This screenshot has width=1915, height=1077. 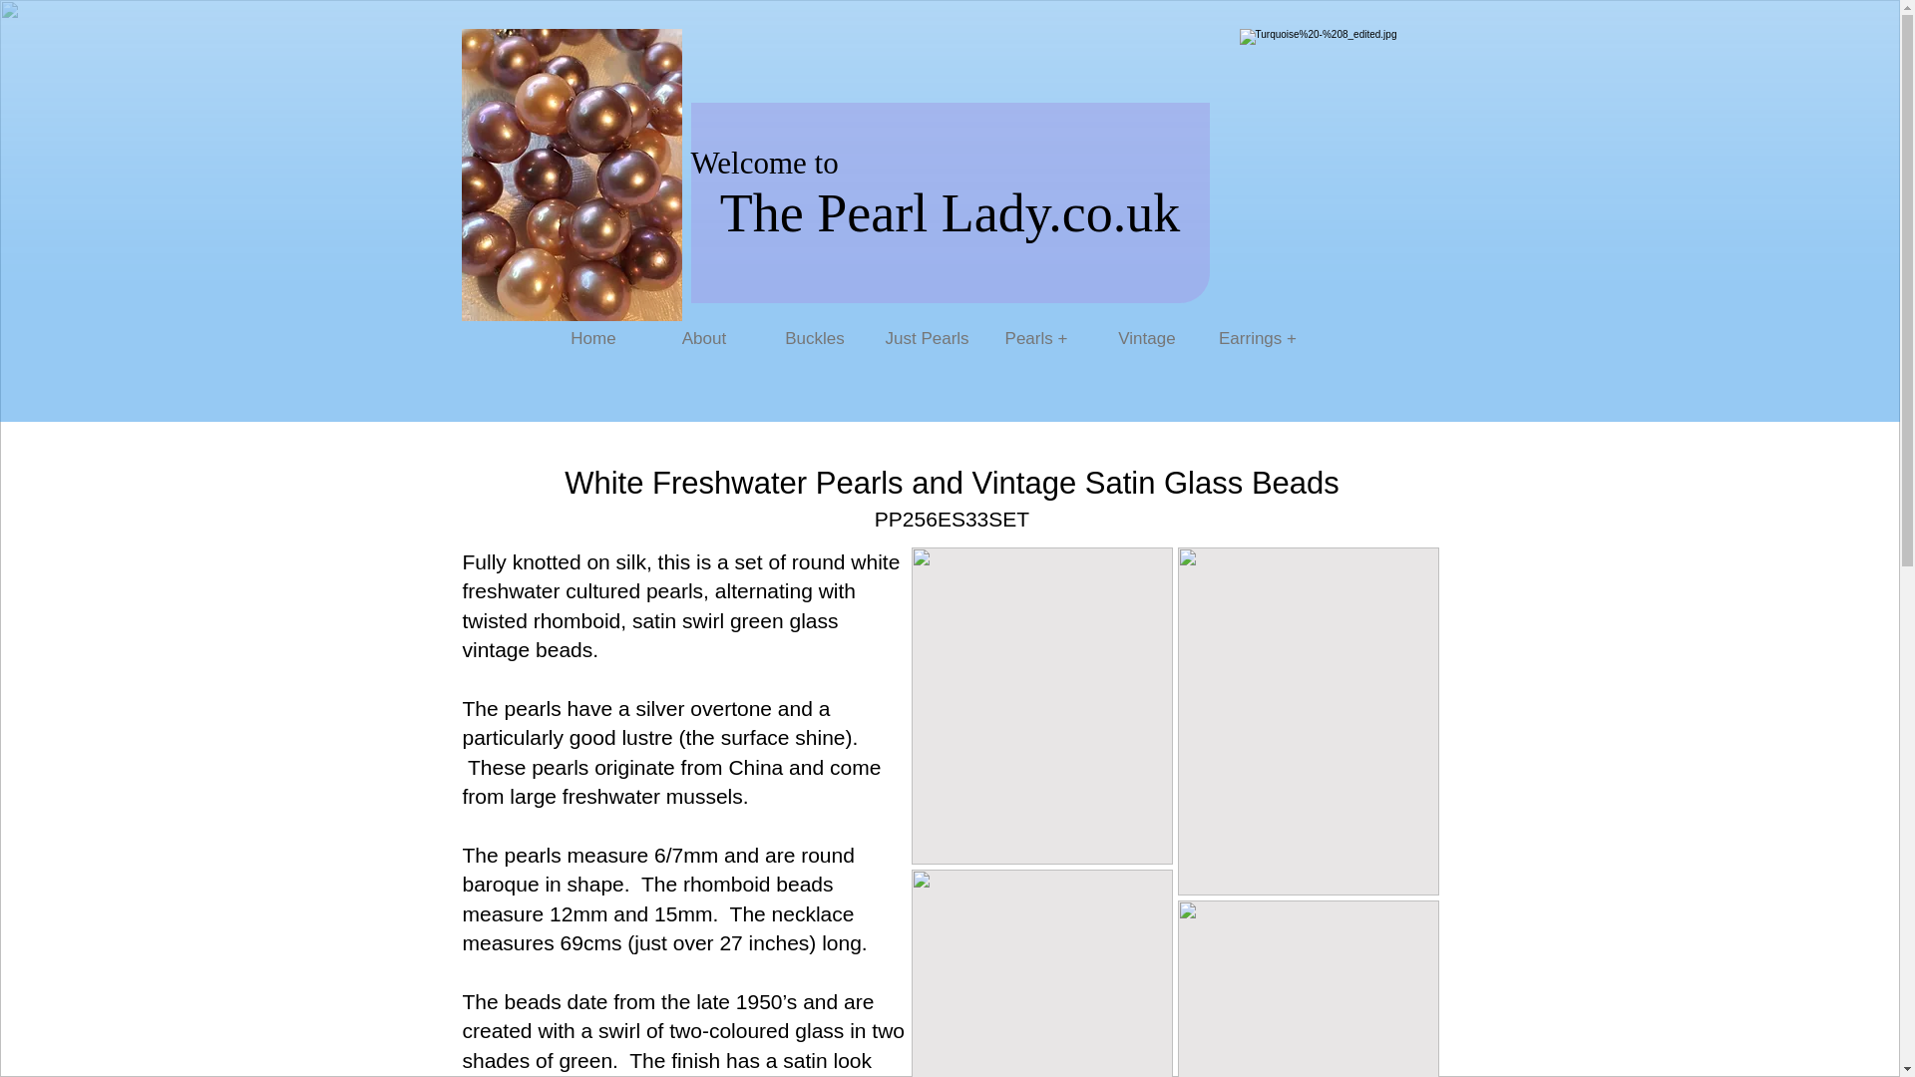 I want to click on Home, so click(x=592, y=339).